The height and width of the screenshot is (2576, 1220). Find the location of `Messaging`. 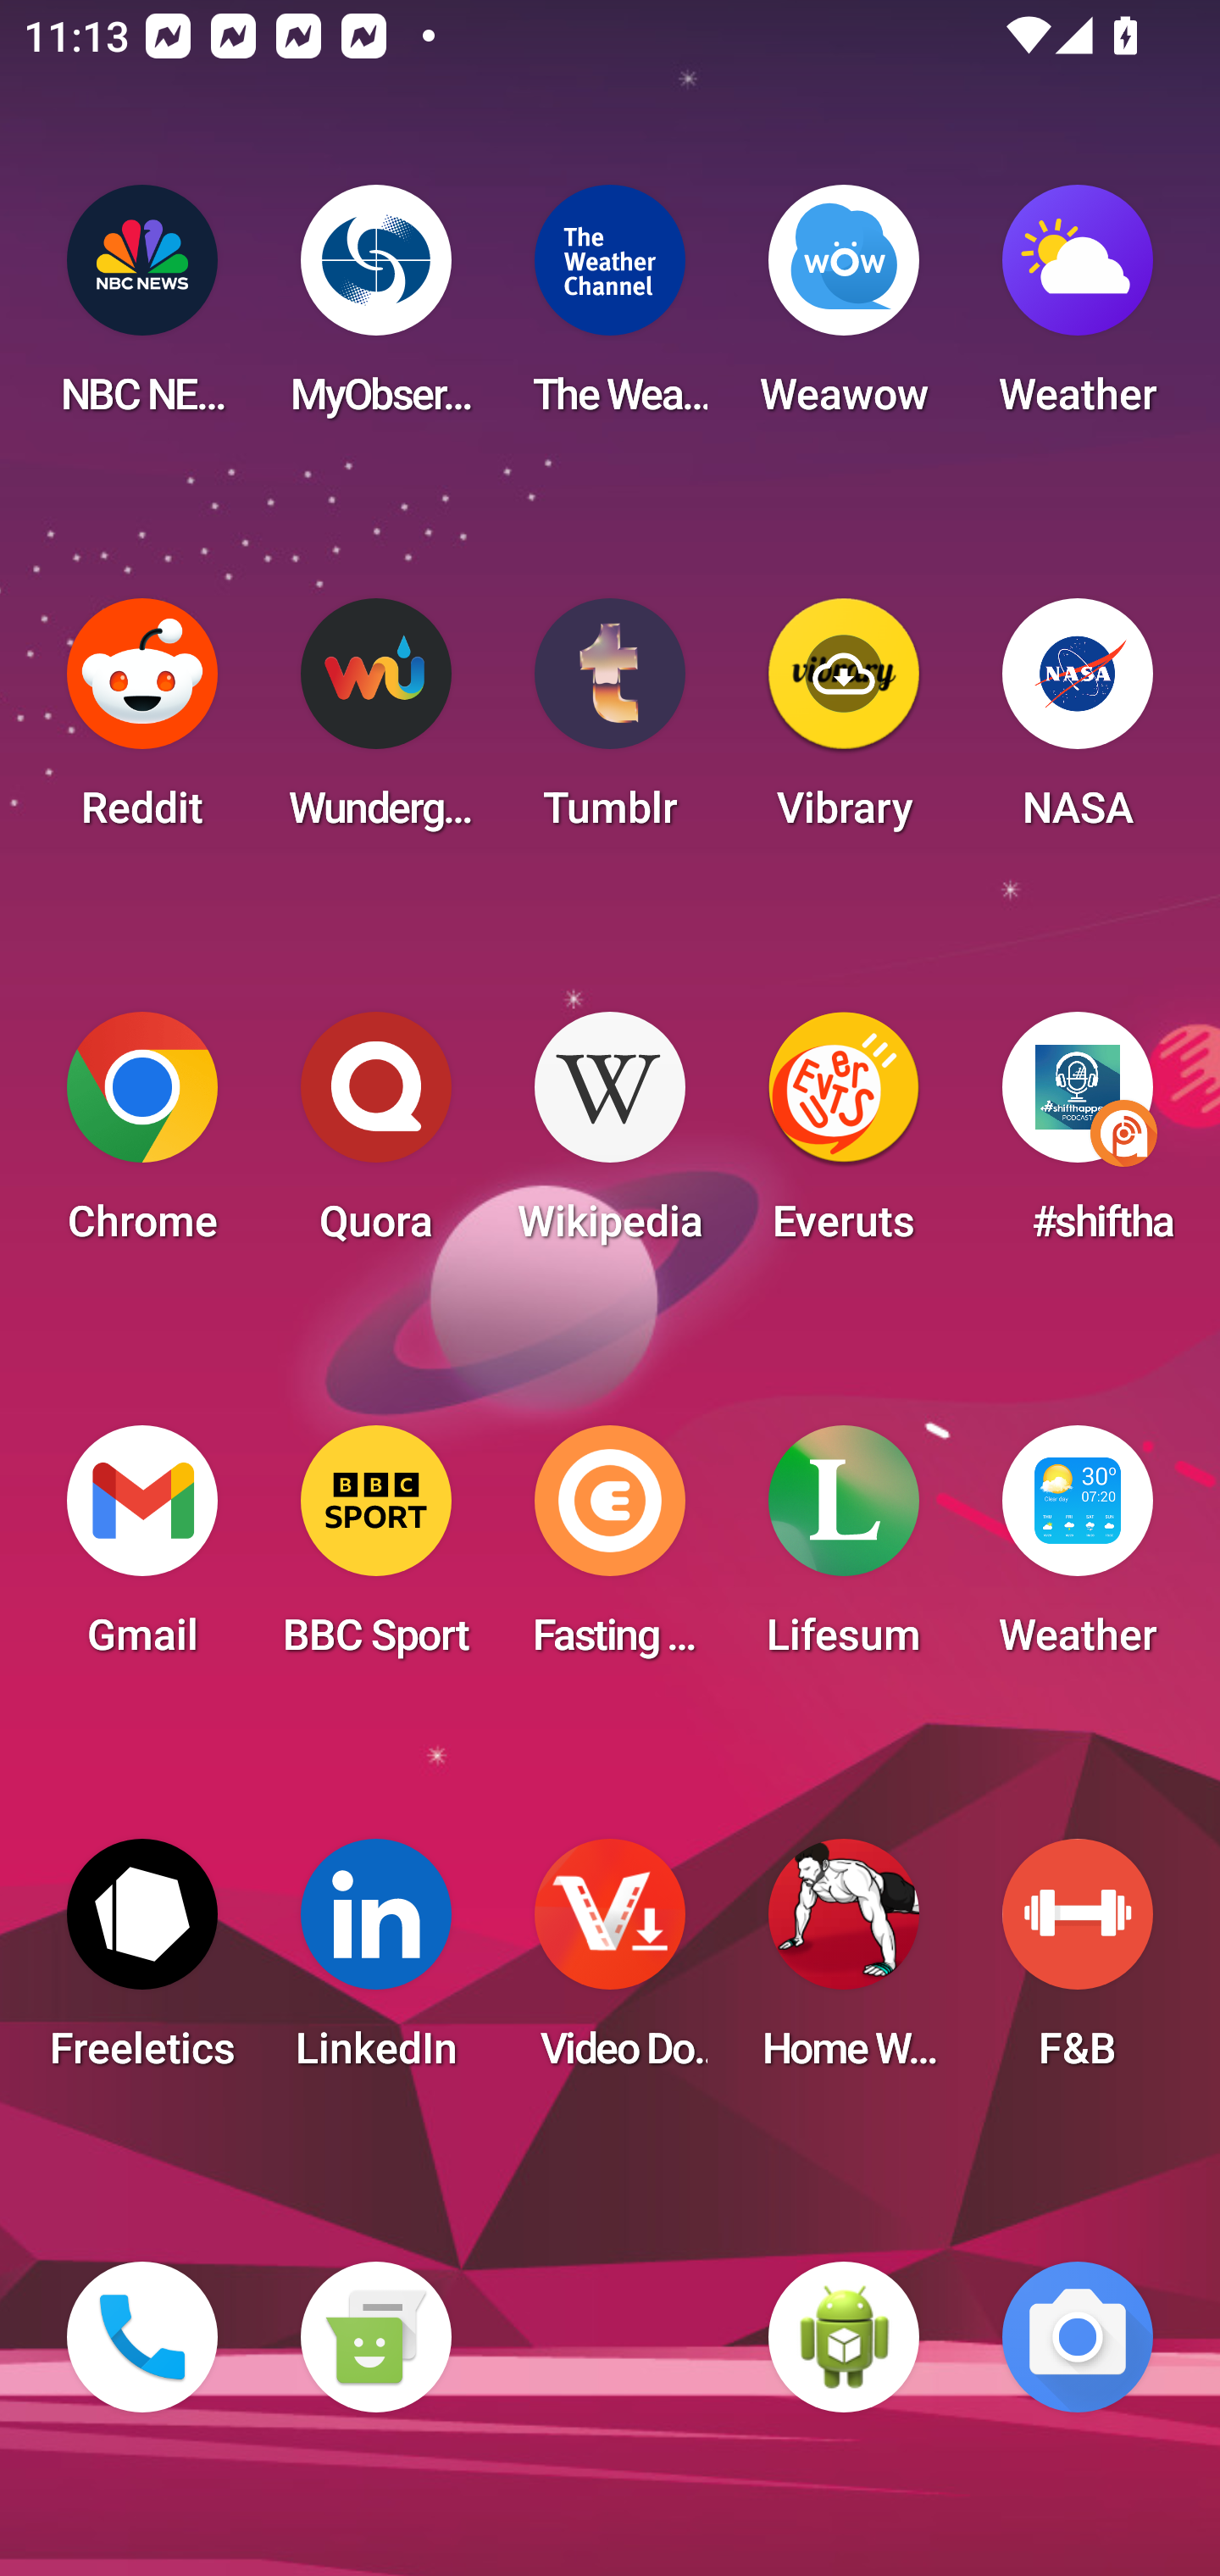

Messaging is located at coordinates (375, 2337).